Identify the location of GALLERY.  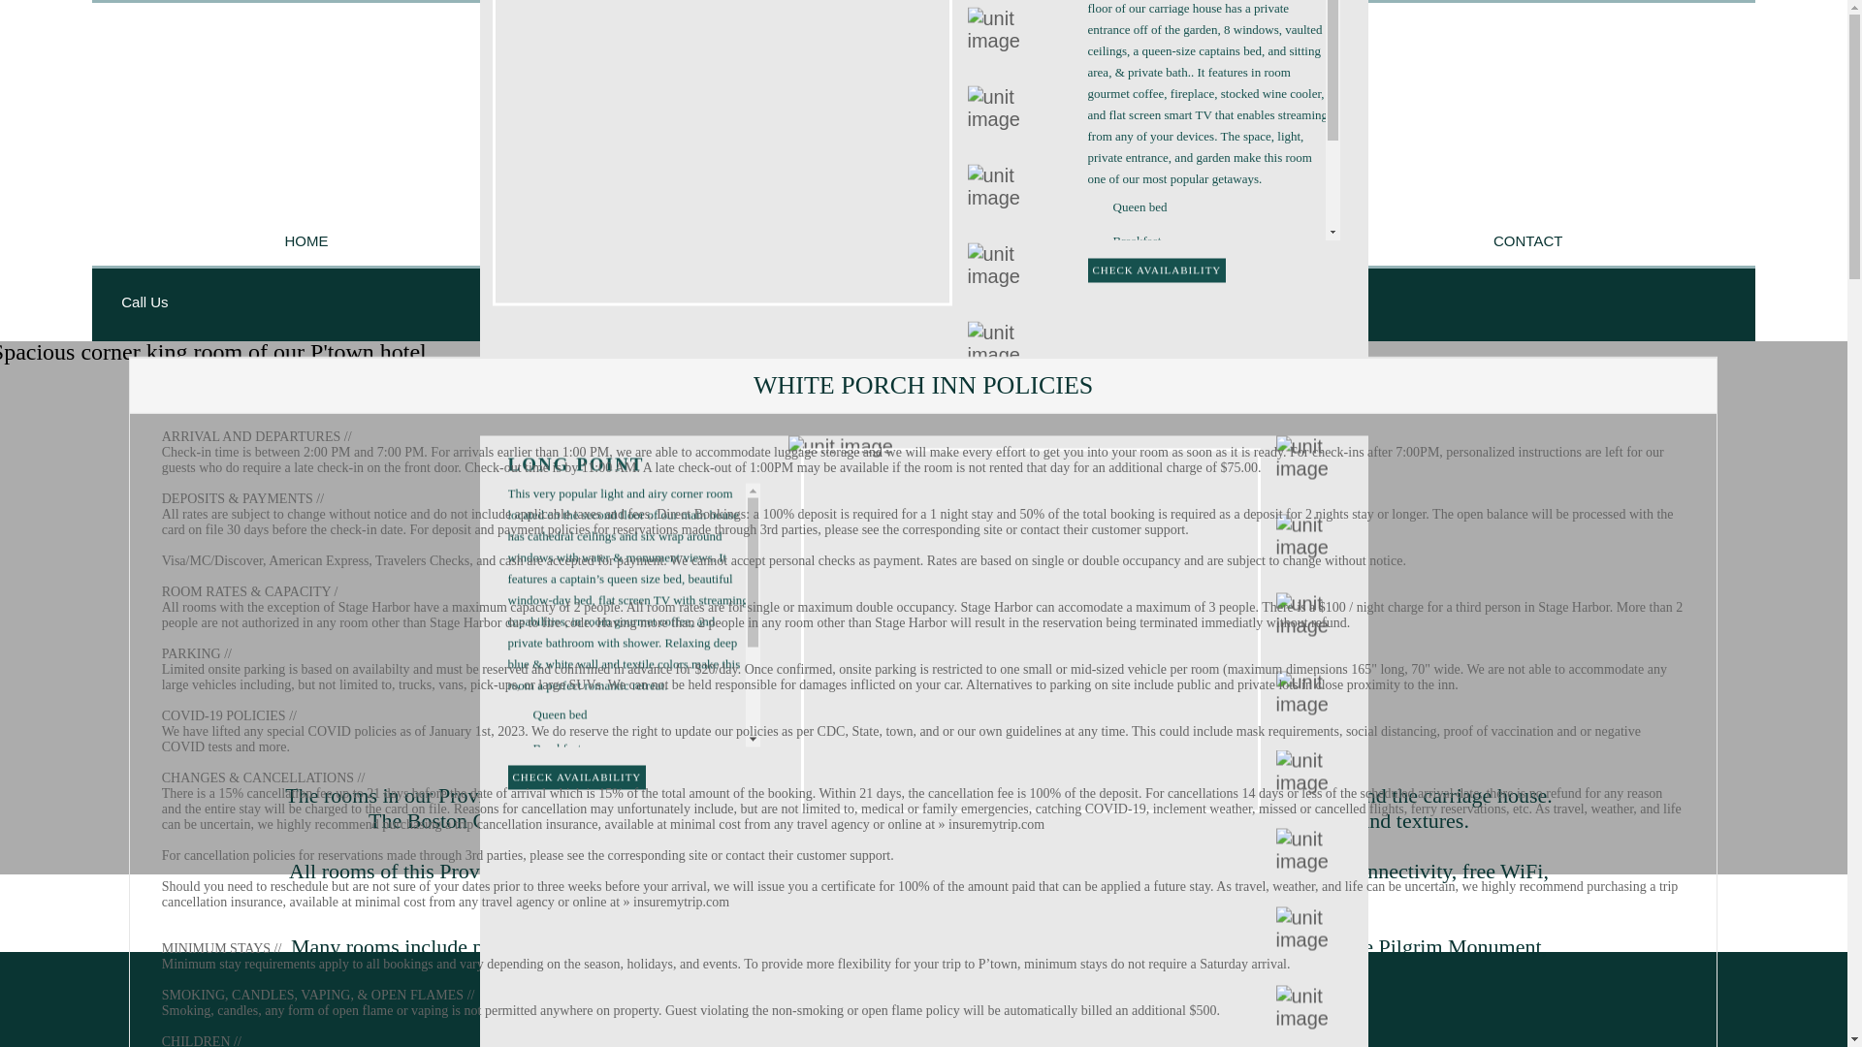
(999, 240).